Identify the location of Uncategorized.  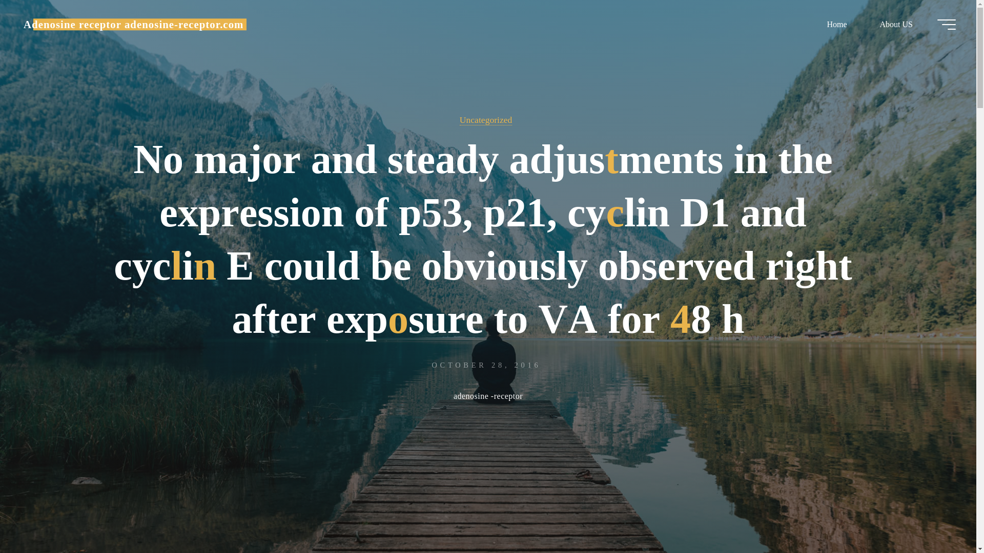
(486, 120).